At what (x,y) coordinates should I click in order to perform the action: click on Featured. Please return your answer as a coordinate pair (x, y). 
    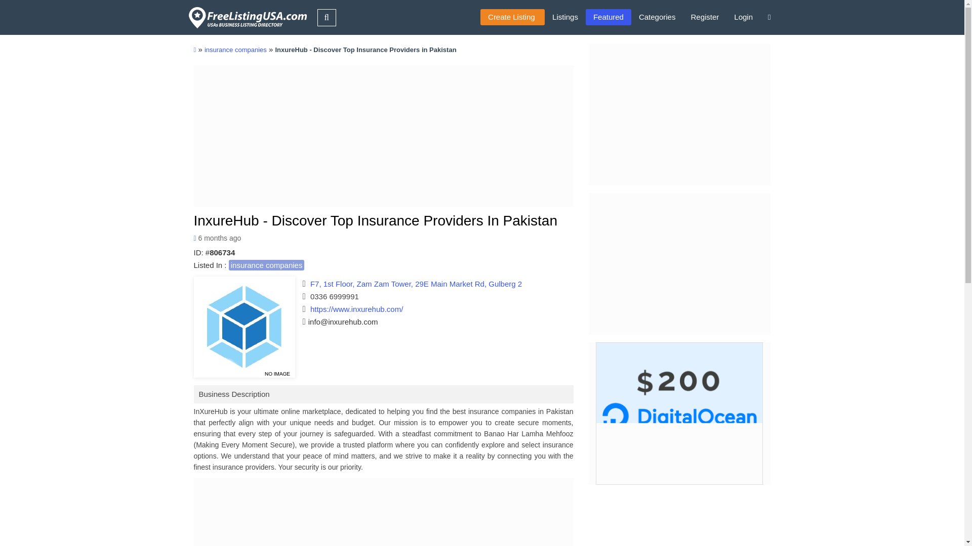
    Looking at the image, I should click on (609, 17).